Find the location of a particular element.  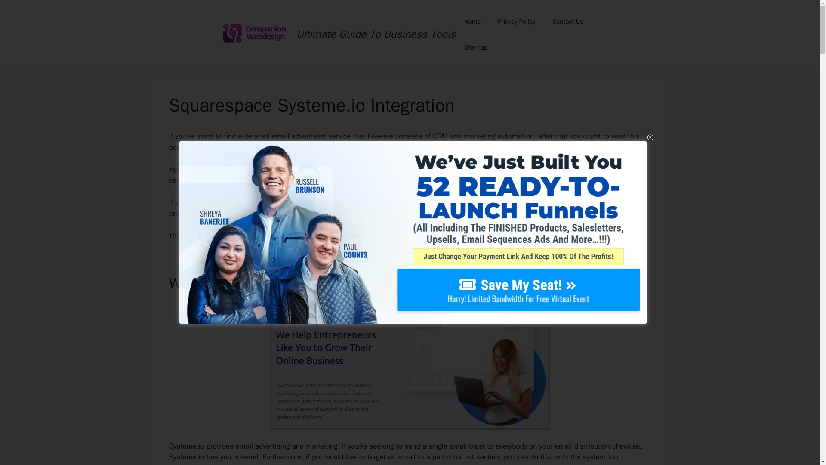

Ultimate Guide To Business Tools is located at coordinates (376, 34).